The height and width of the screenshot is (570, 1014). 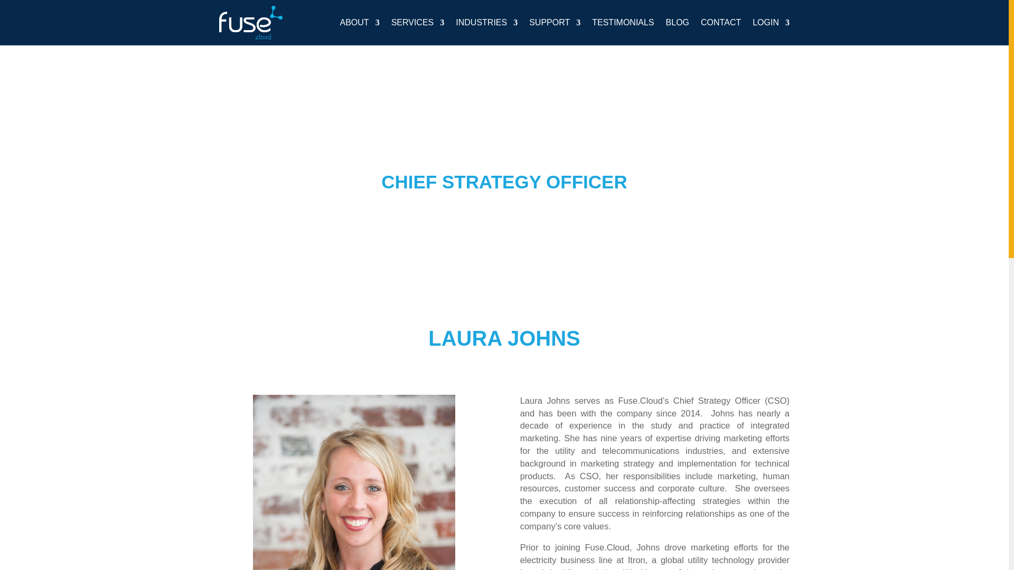 I want to click on TESTIMONIALS, so click(x=623, y=23).